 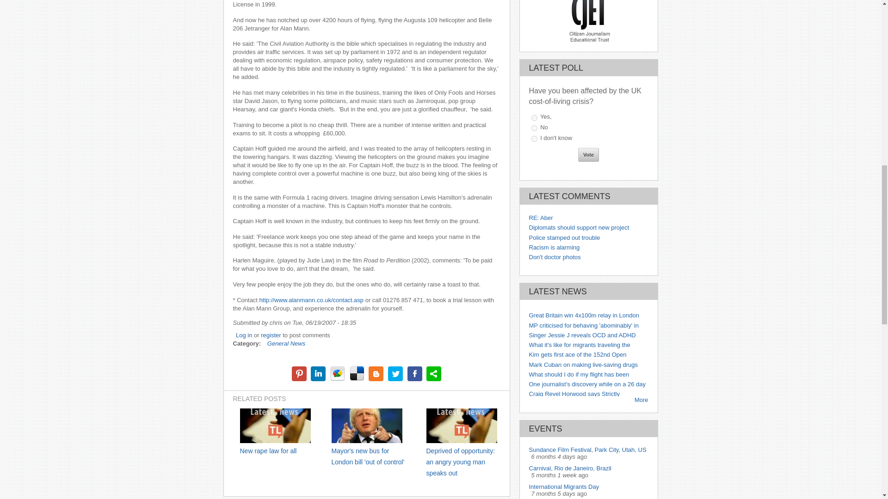 I want to click on General News, so click(x=286, y=343).